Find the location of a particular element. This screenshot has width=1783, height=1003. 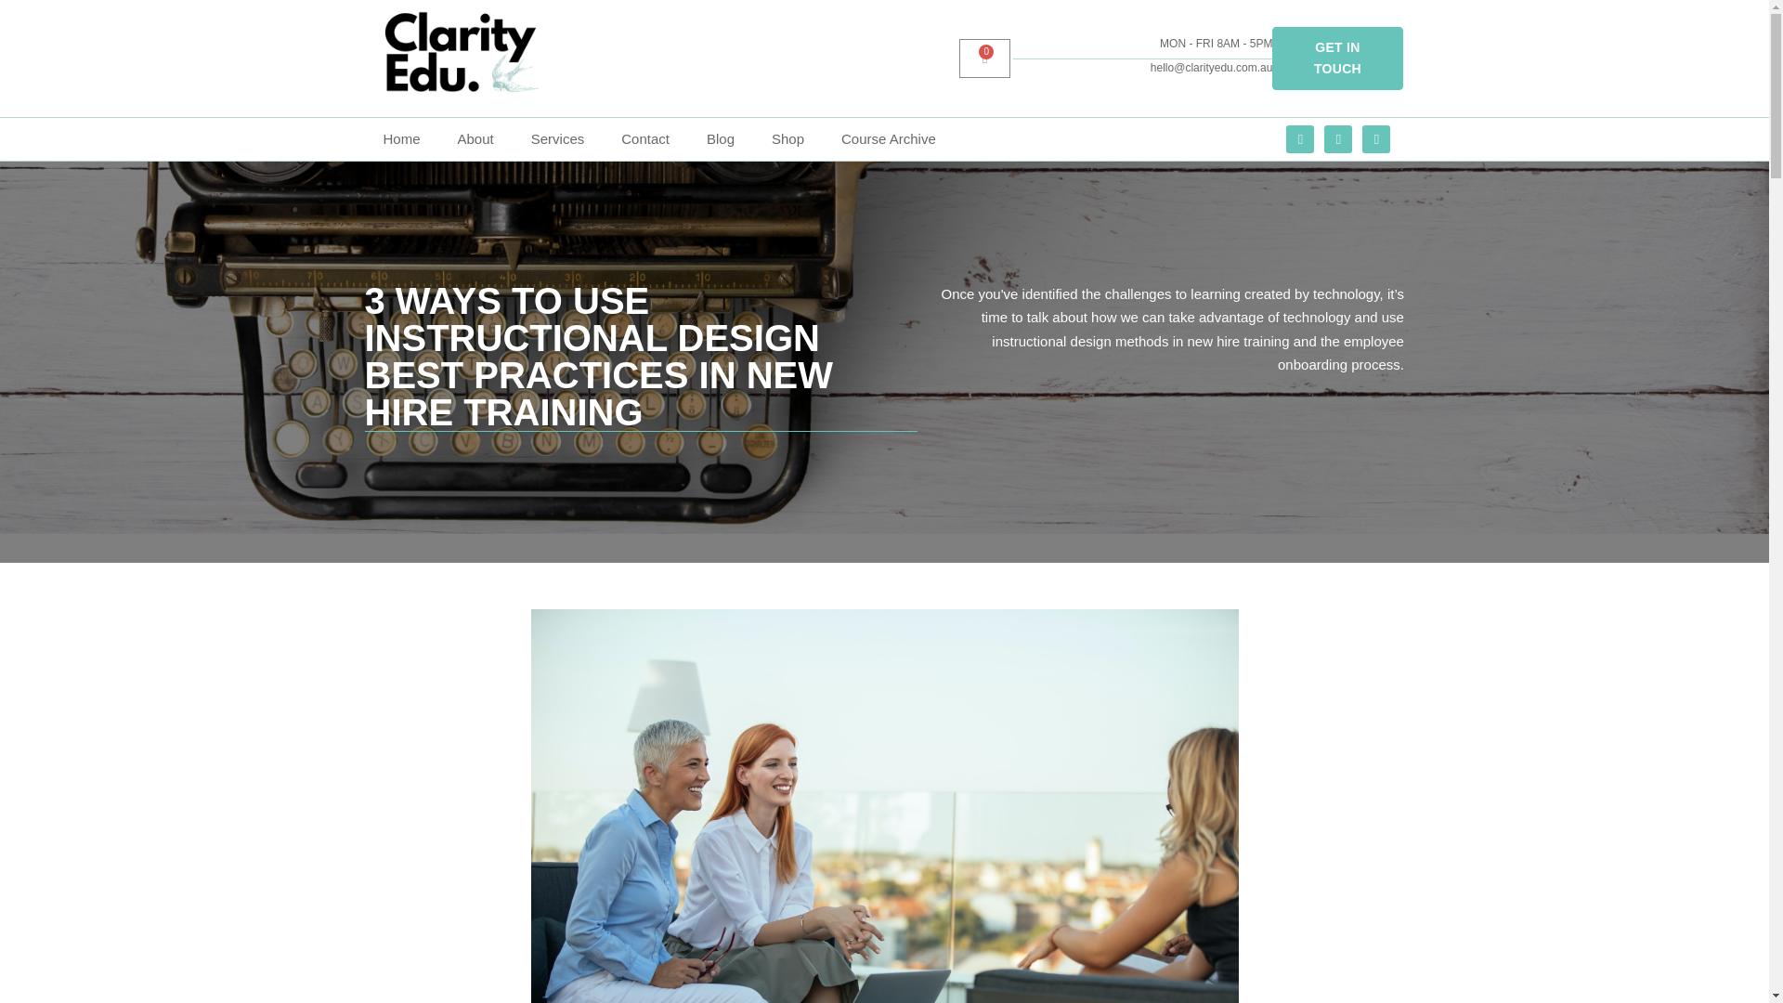

Home is located at coordinates (401, 139).